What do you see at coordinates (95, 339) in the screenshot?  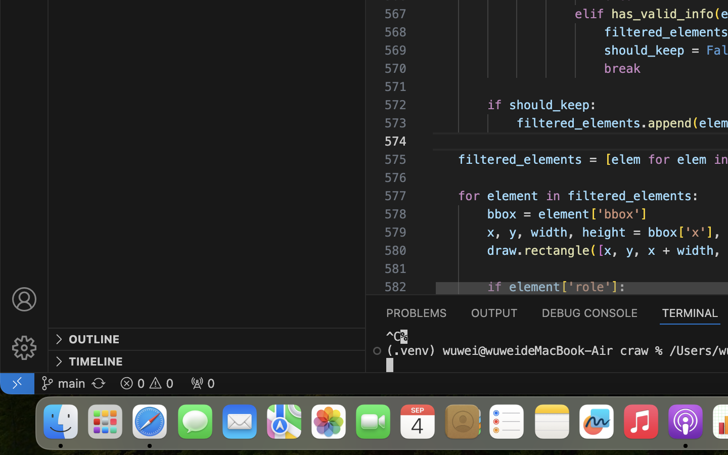 I see `OUTLINE` at bounding box center [95, 339].